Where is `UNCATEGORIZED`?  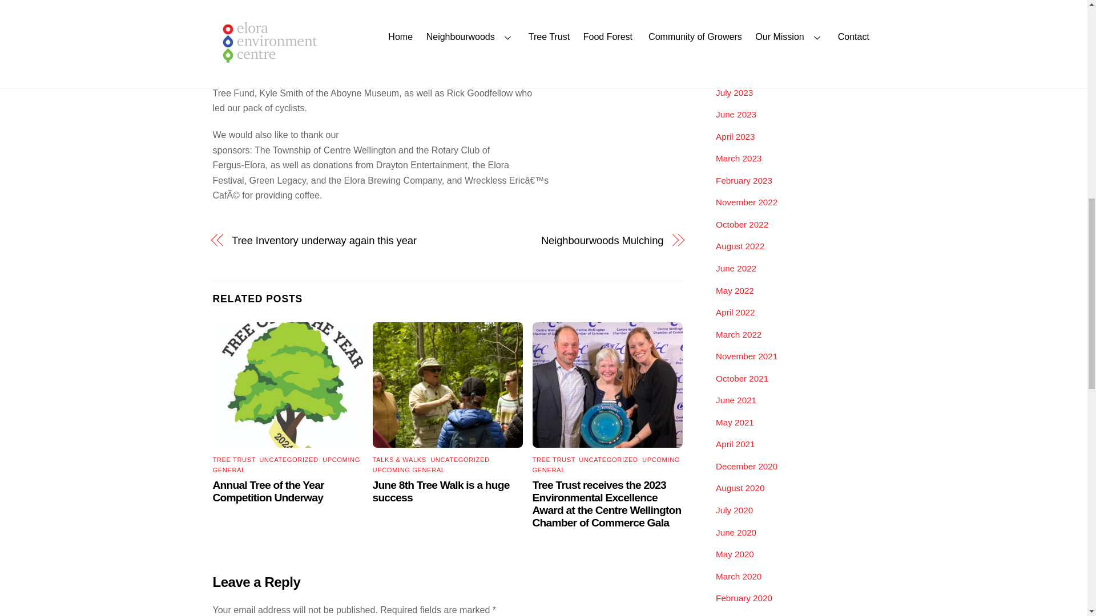 UNCATEGORIZED is located at coordinates (460, 460).